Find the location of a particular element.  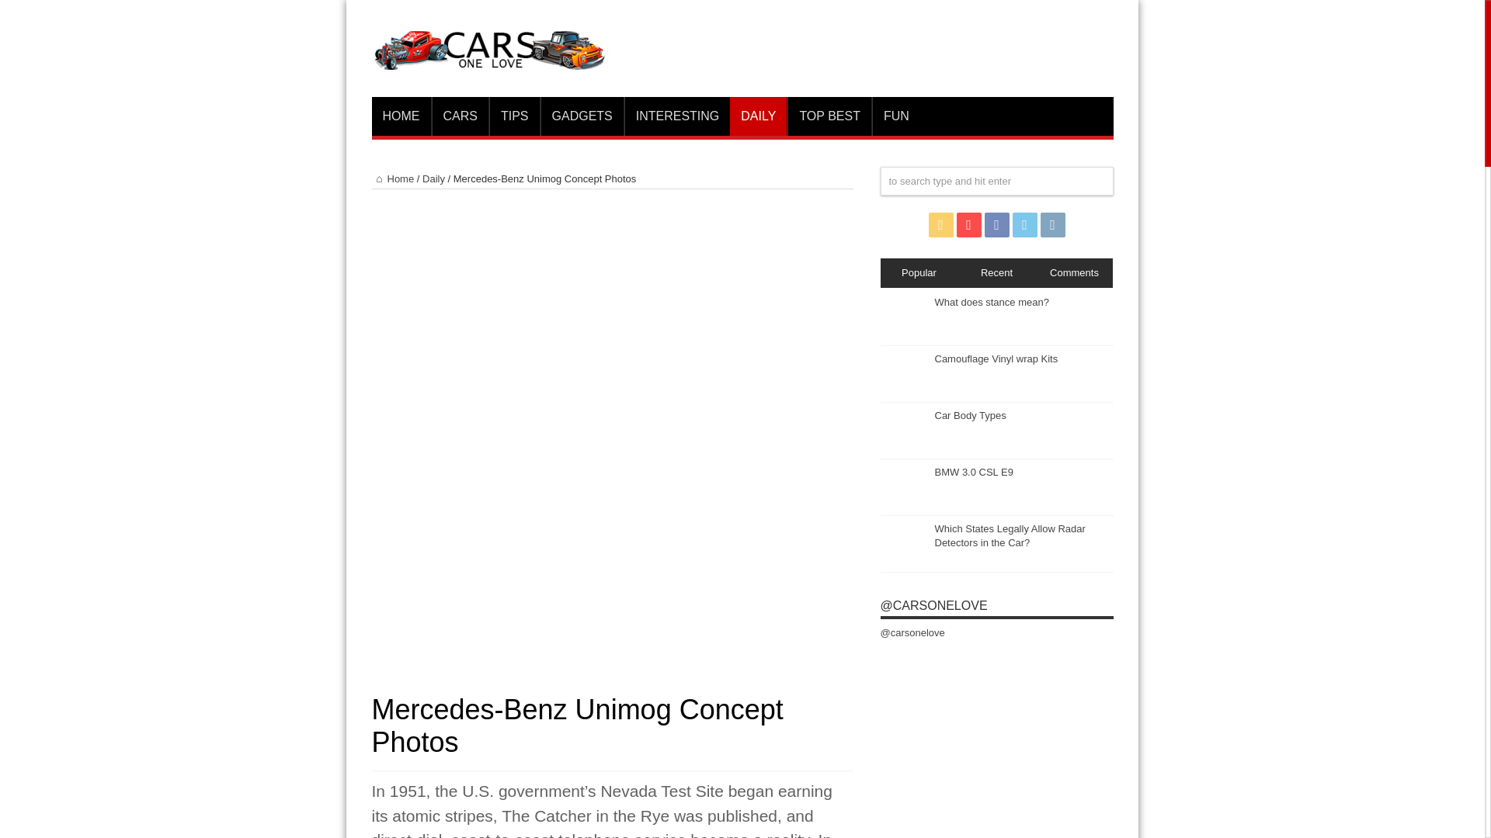

Home is located at coordinates (393, 178).